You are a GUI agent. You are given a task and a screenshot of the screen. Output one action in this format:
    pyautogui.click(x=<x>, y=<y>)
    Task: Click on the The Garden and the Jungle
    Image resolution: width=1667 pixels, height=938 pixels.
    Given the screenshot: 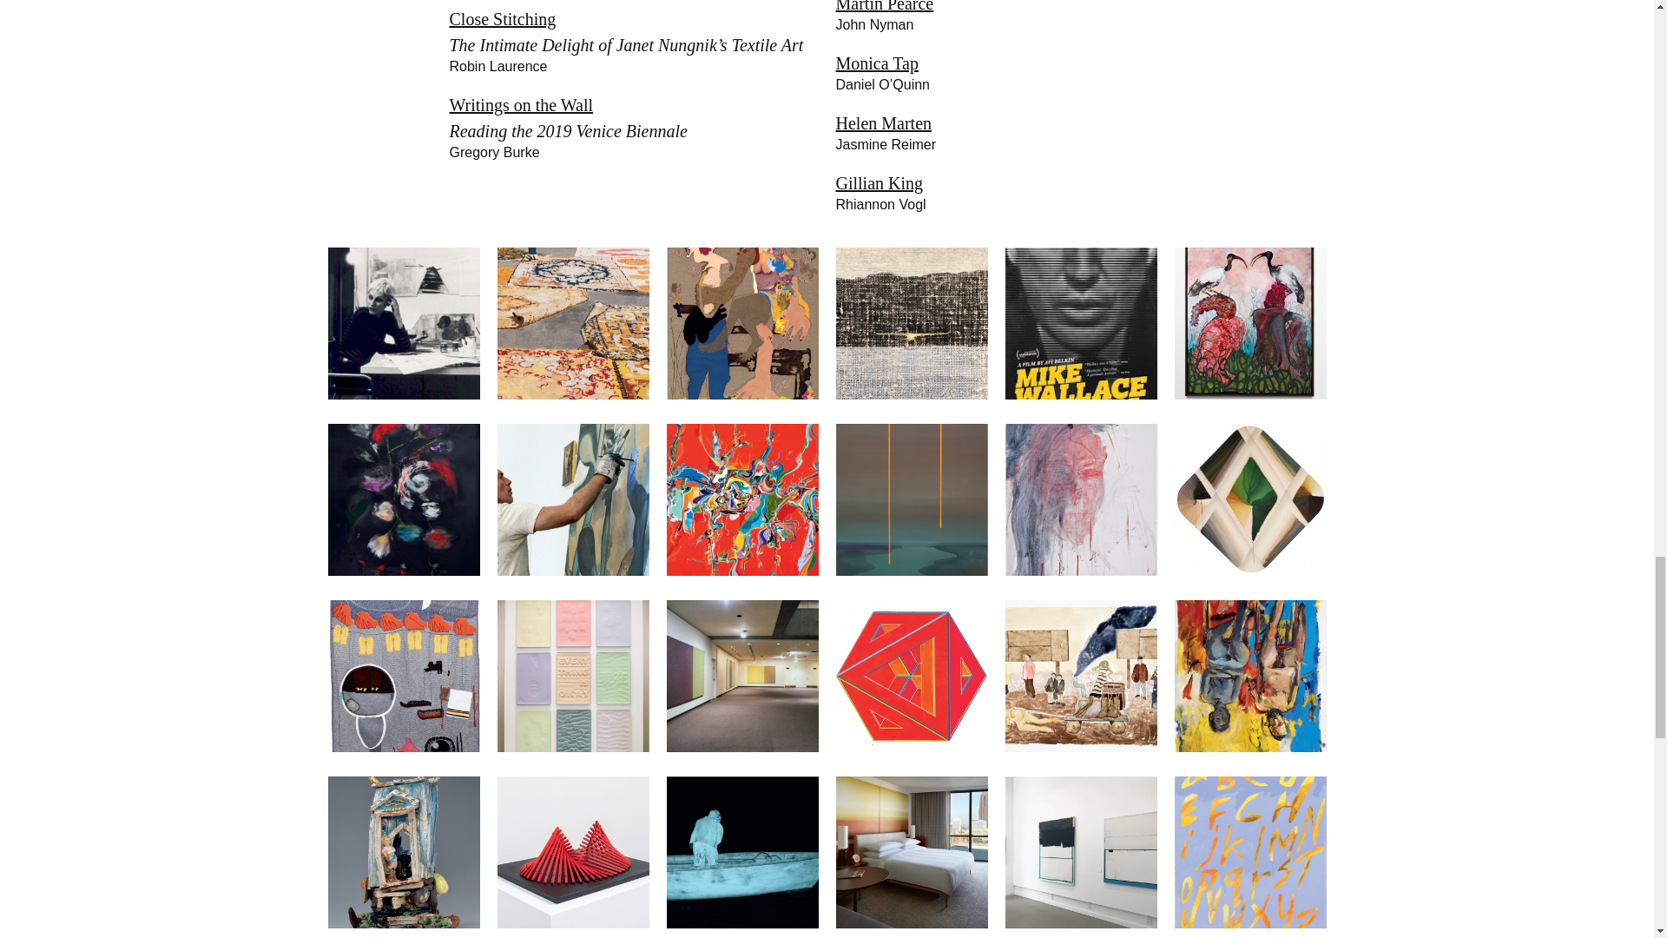 What is the action you would take?
    pyautogui.click(x=572, y=570)
    